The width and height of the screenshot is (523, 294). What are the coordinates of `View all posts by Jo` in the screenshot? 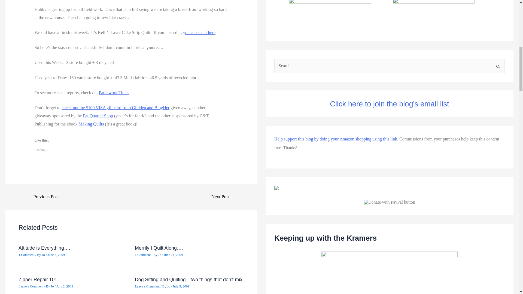 It's located at (44, 255).